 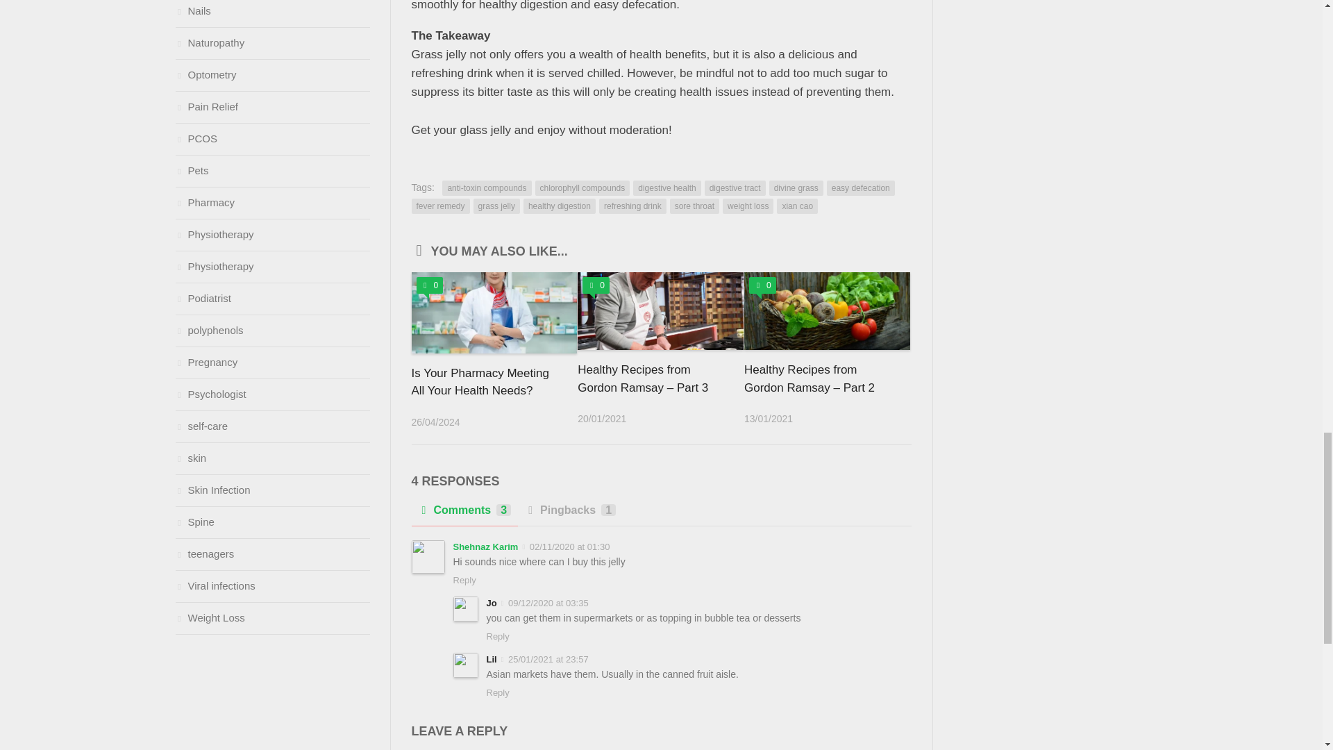 What do you see at coordinates (762, 285) in the screenshot?
I see `0` at bounding box center [762, 285].